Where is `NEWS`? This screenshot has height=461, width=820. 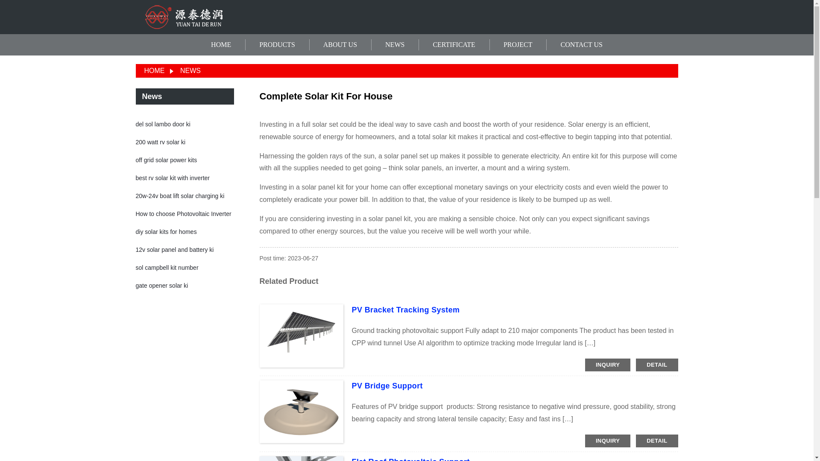
NEWS is located at coordinates (190, 70).